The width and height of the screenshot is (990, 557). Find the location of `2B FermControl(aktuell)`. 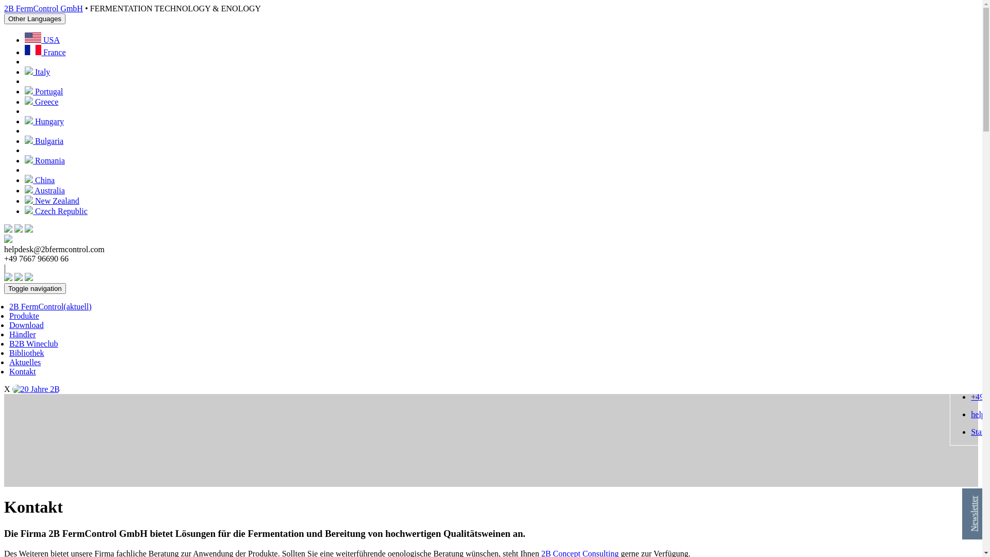

2B FermControl(aktuell) is located at coordinates (51, 306).